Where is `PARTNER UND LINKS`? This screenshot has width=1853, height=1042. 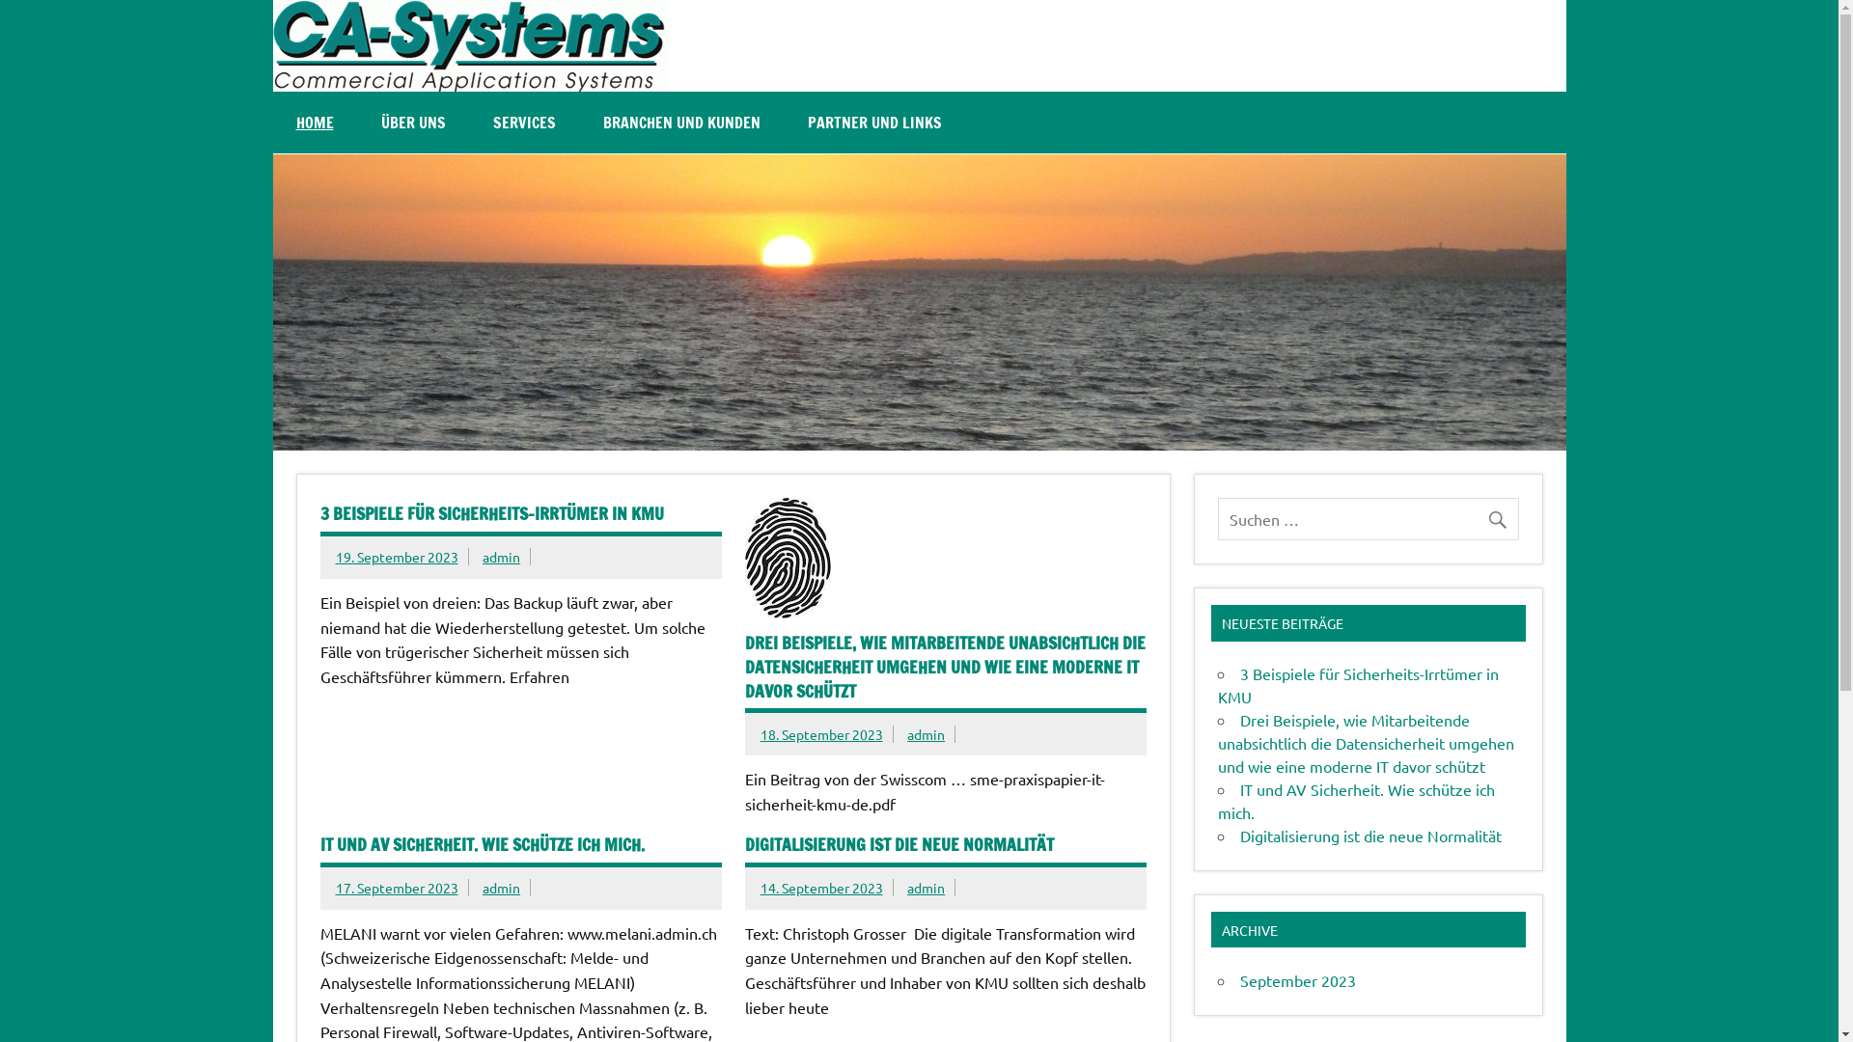 PARTNER UND LINKS is located at coordinates (873, 123).